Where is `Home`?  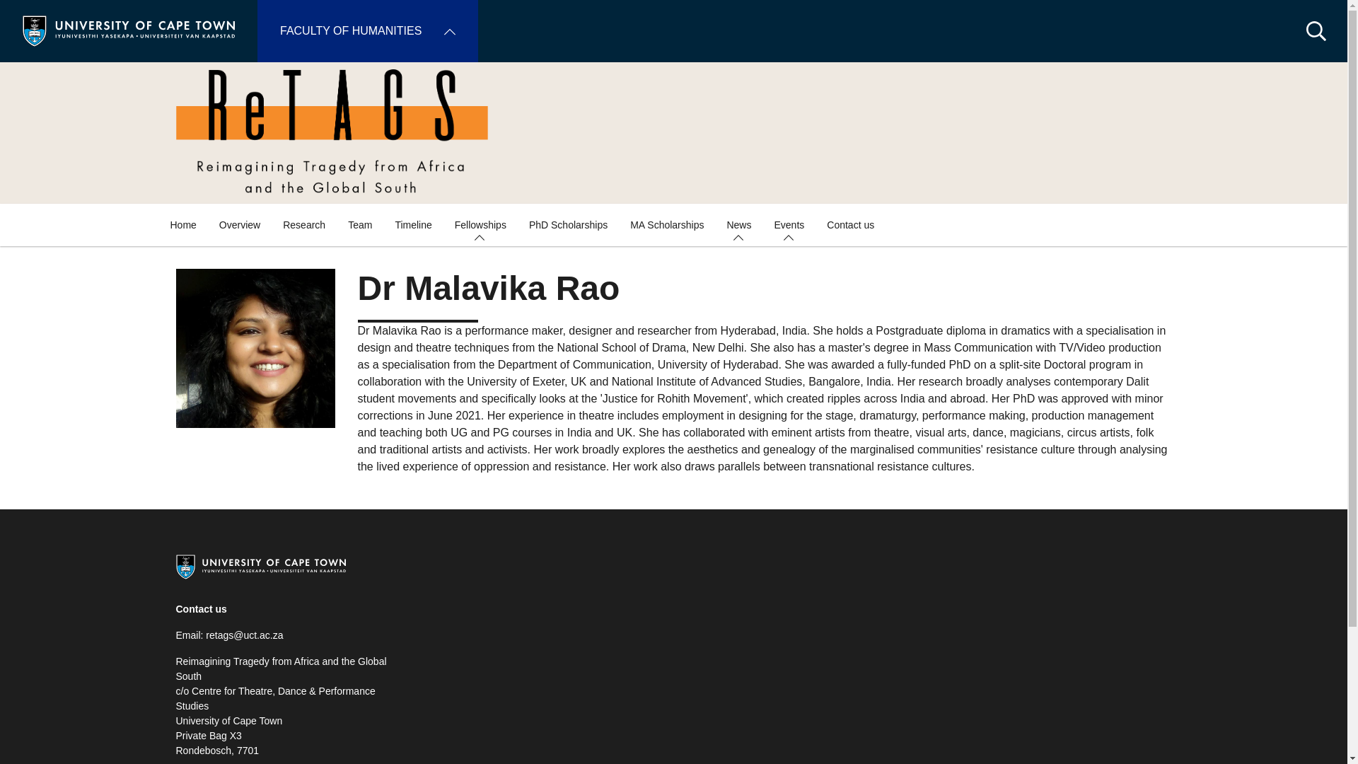 Home is located at coordinates (182, 225).